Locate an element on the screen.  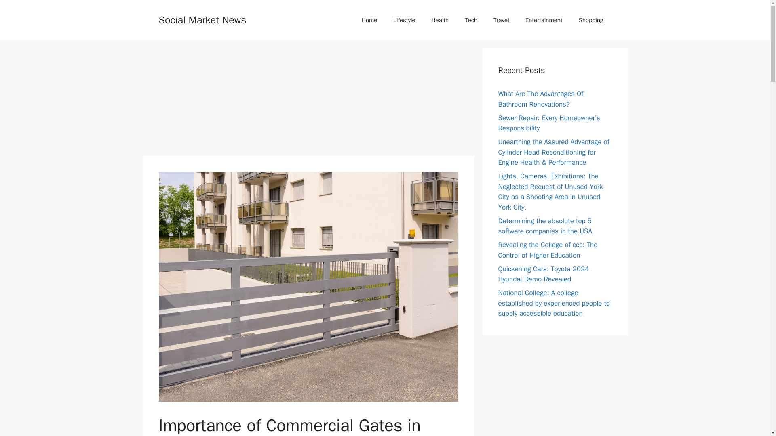
What Are The Advantages Of Bathroom Renovations? is located at coordinates (541, 99).